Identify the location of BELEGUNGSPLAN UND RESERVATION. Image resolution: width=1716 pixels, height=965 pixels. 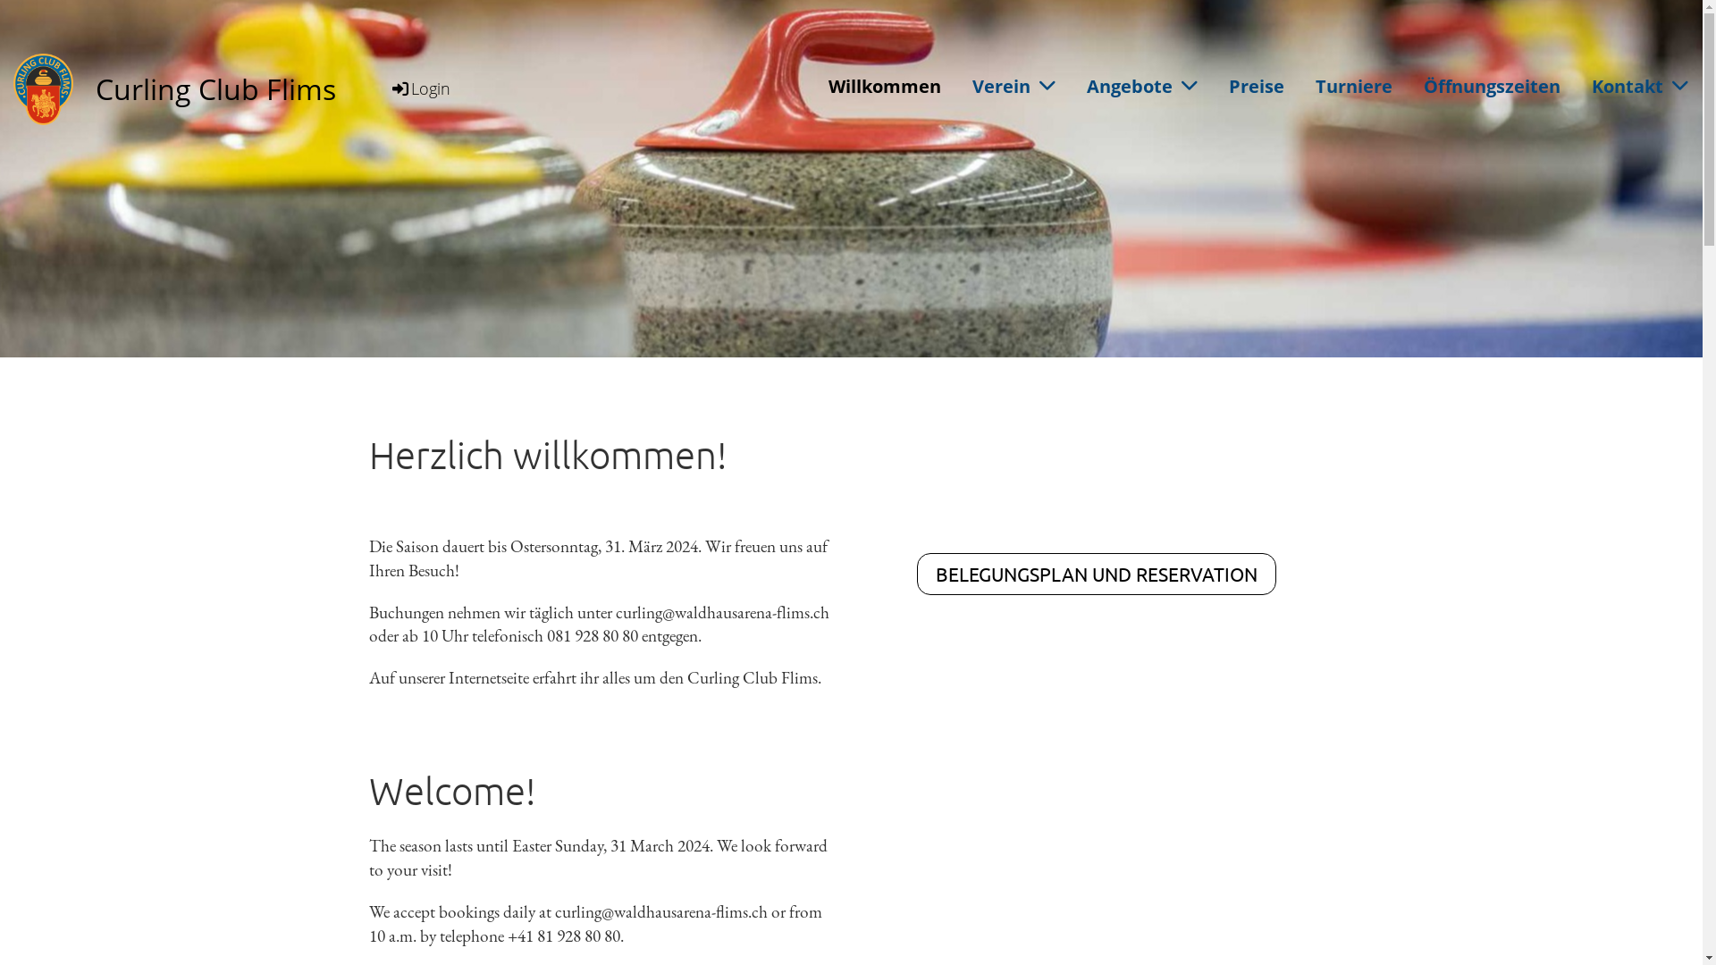
(1097, 574).